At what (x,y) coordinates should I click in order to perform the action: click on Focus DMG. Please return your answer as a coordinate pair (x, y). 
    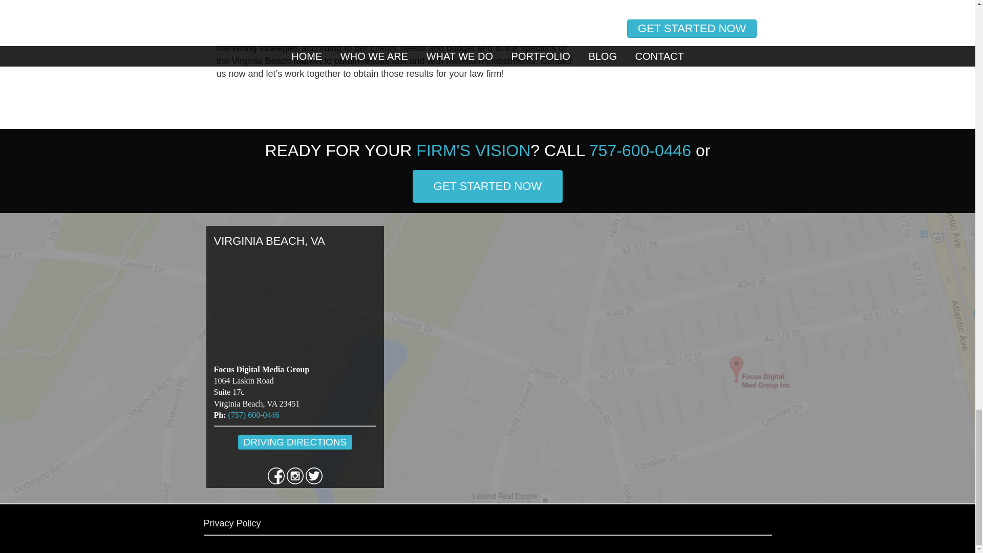
    Looking at the image, I should click on (252, 22).